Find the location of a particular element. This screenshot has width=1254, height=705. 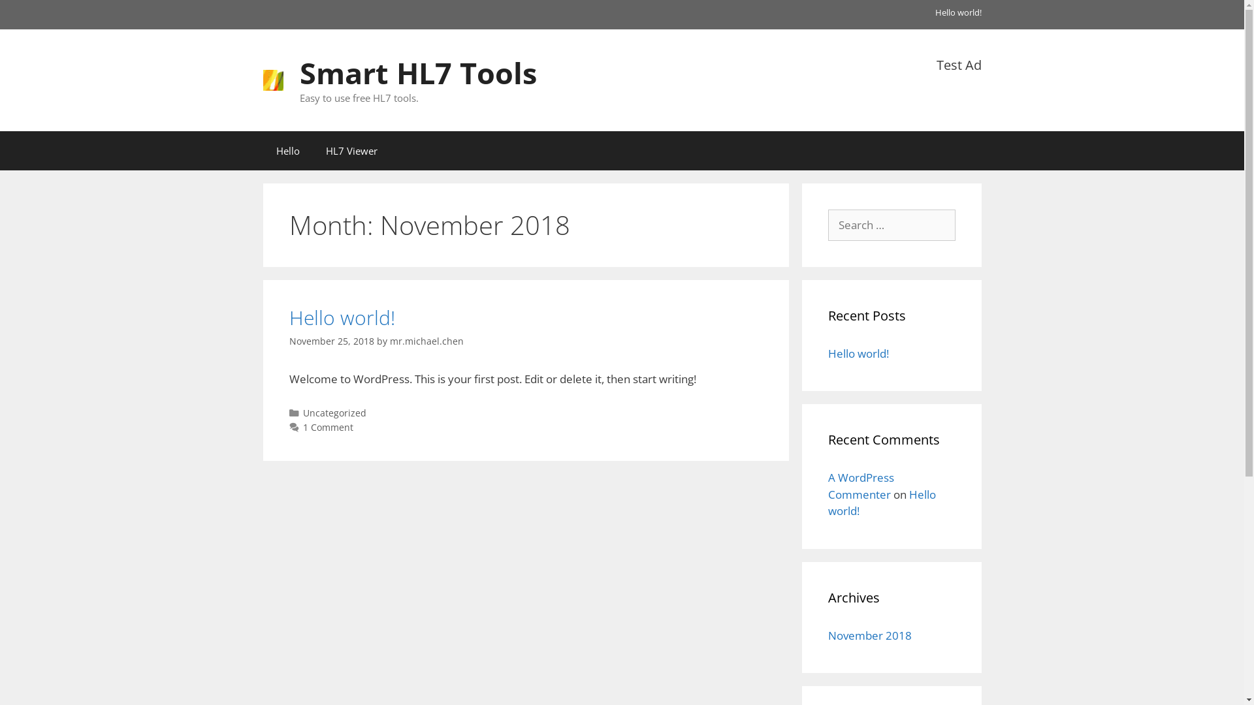

November 2018 is located at coordinates (870, 636).